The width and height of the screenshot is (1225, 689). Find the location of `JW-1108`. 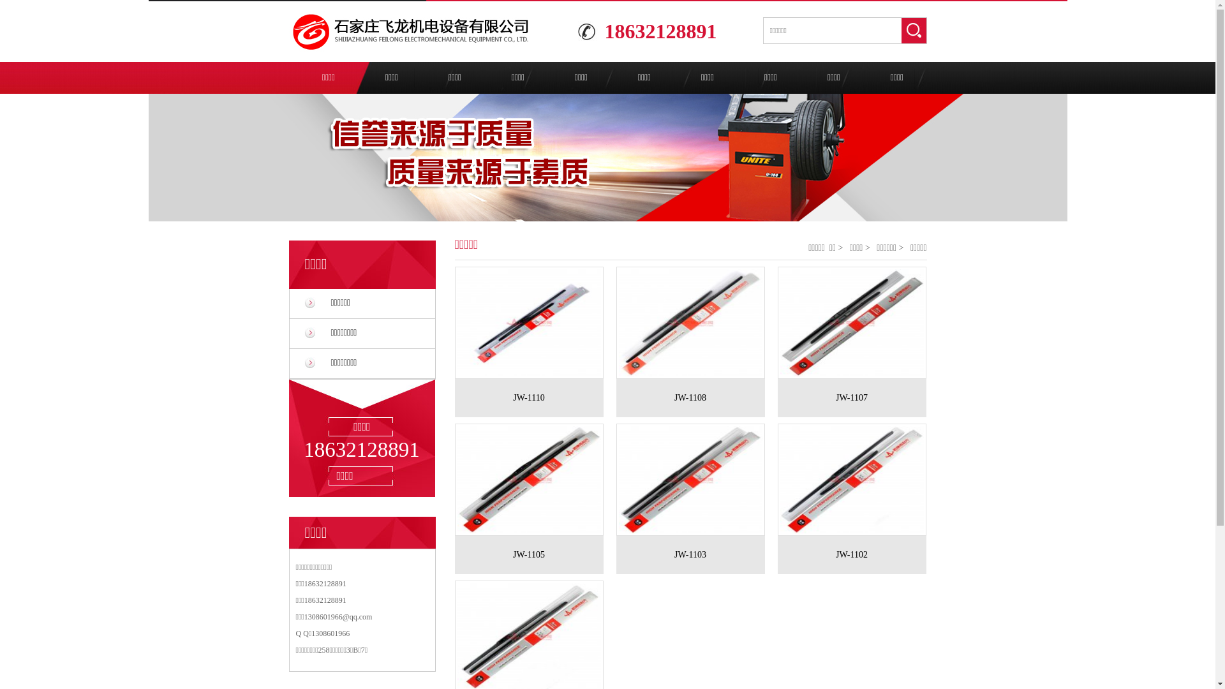

JW-1108 is located at coordinates (690, 398).